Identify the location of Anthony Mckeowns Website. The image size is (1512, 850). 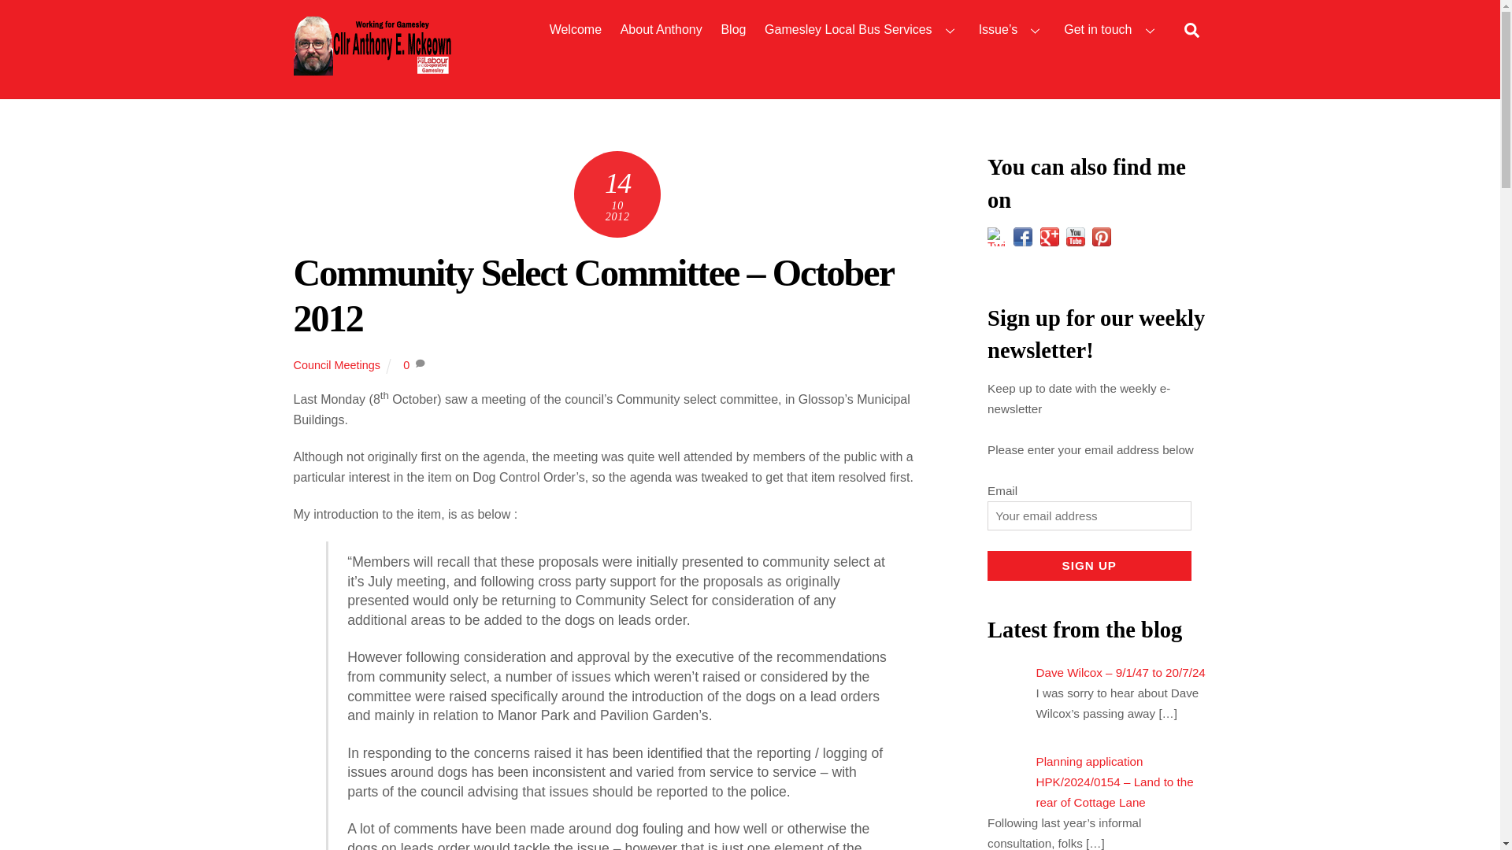
(372, 68).